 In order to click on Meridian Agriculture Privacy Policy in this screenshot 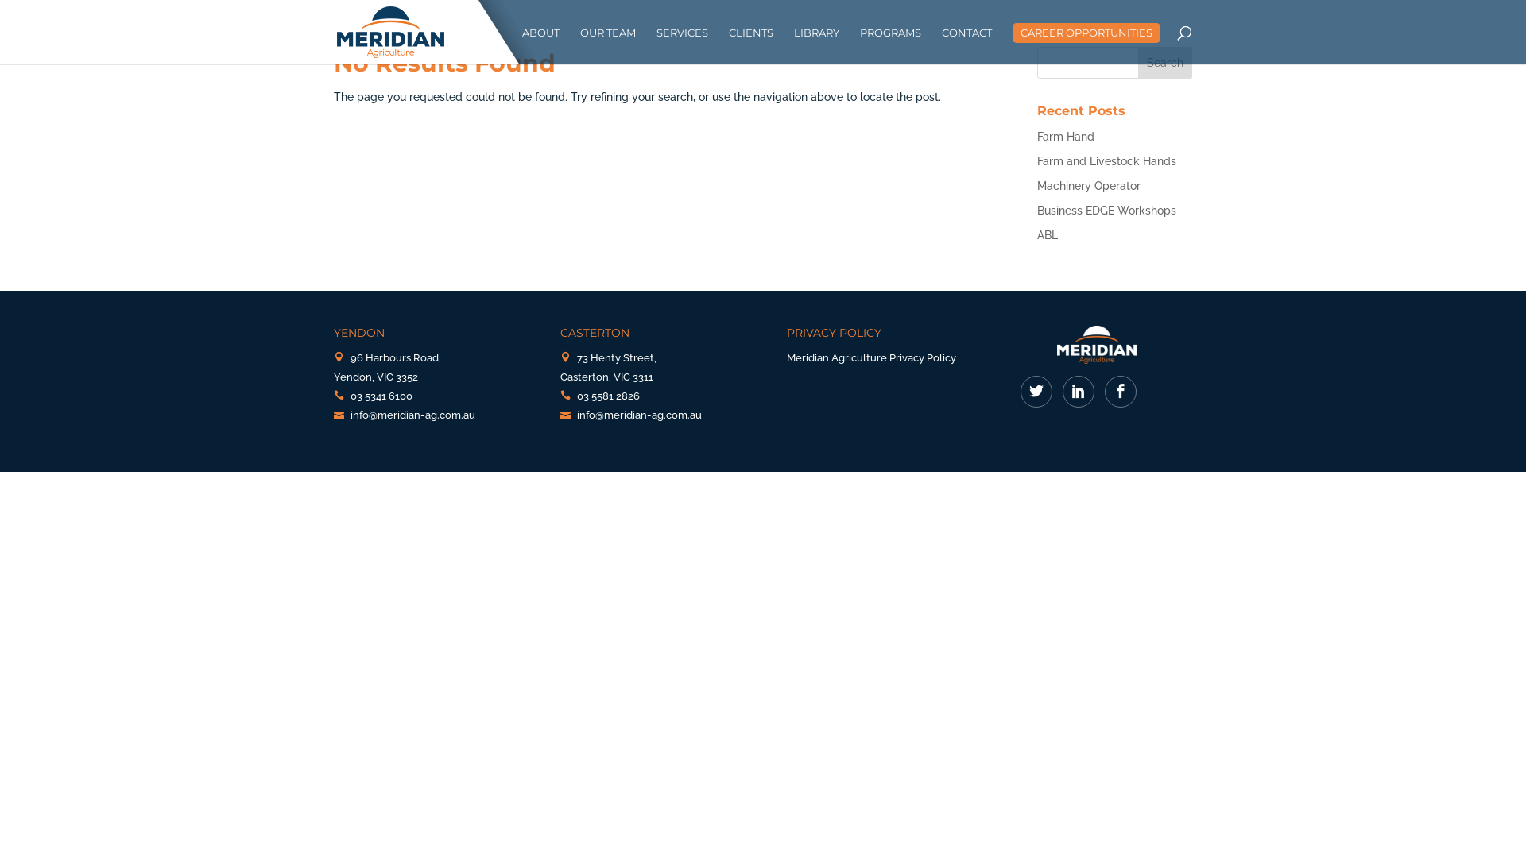, I will do `click(871, 357)`.